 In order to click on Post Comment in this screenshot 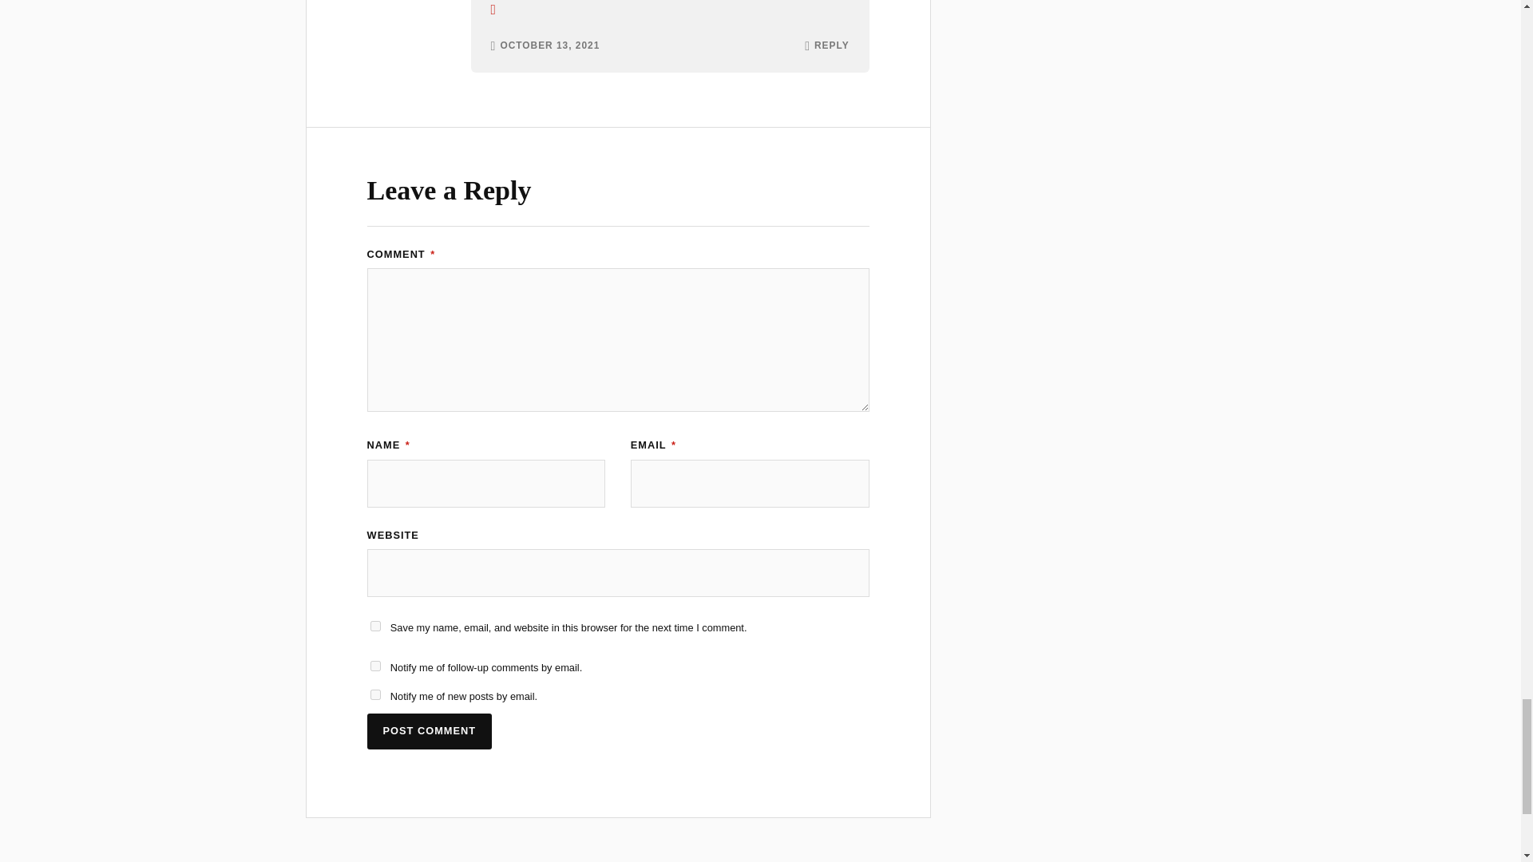, I will do `click(430, 731)`.